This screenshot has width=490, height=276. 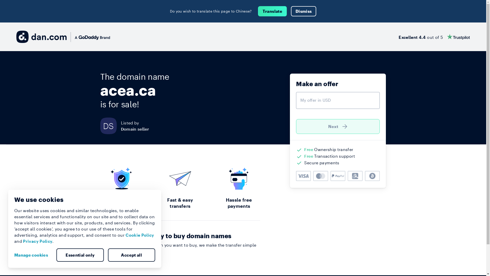 I want to click on Essential only, so click(x=80, y=255).